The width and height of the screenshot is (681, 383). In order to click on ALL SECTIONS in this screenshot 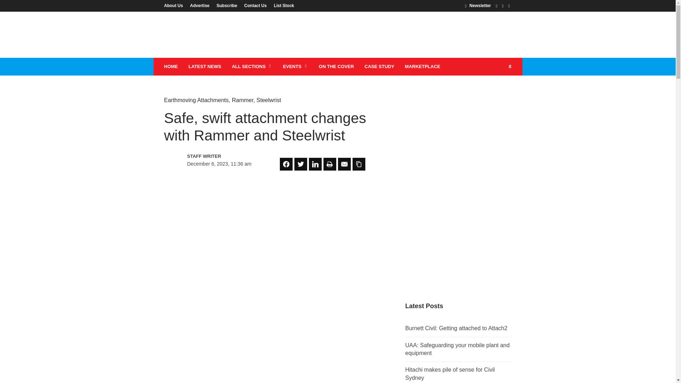, I will do `click(252, 67)`.